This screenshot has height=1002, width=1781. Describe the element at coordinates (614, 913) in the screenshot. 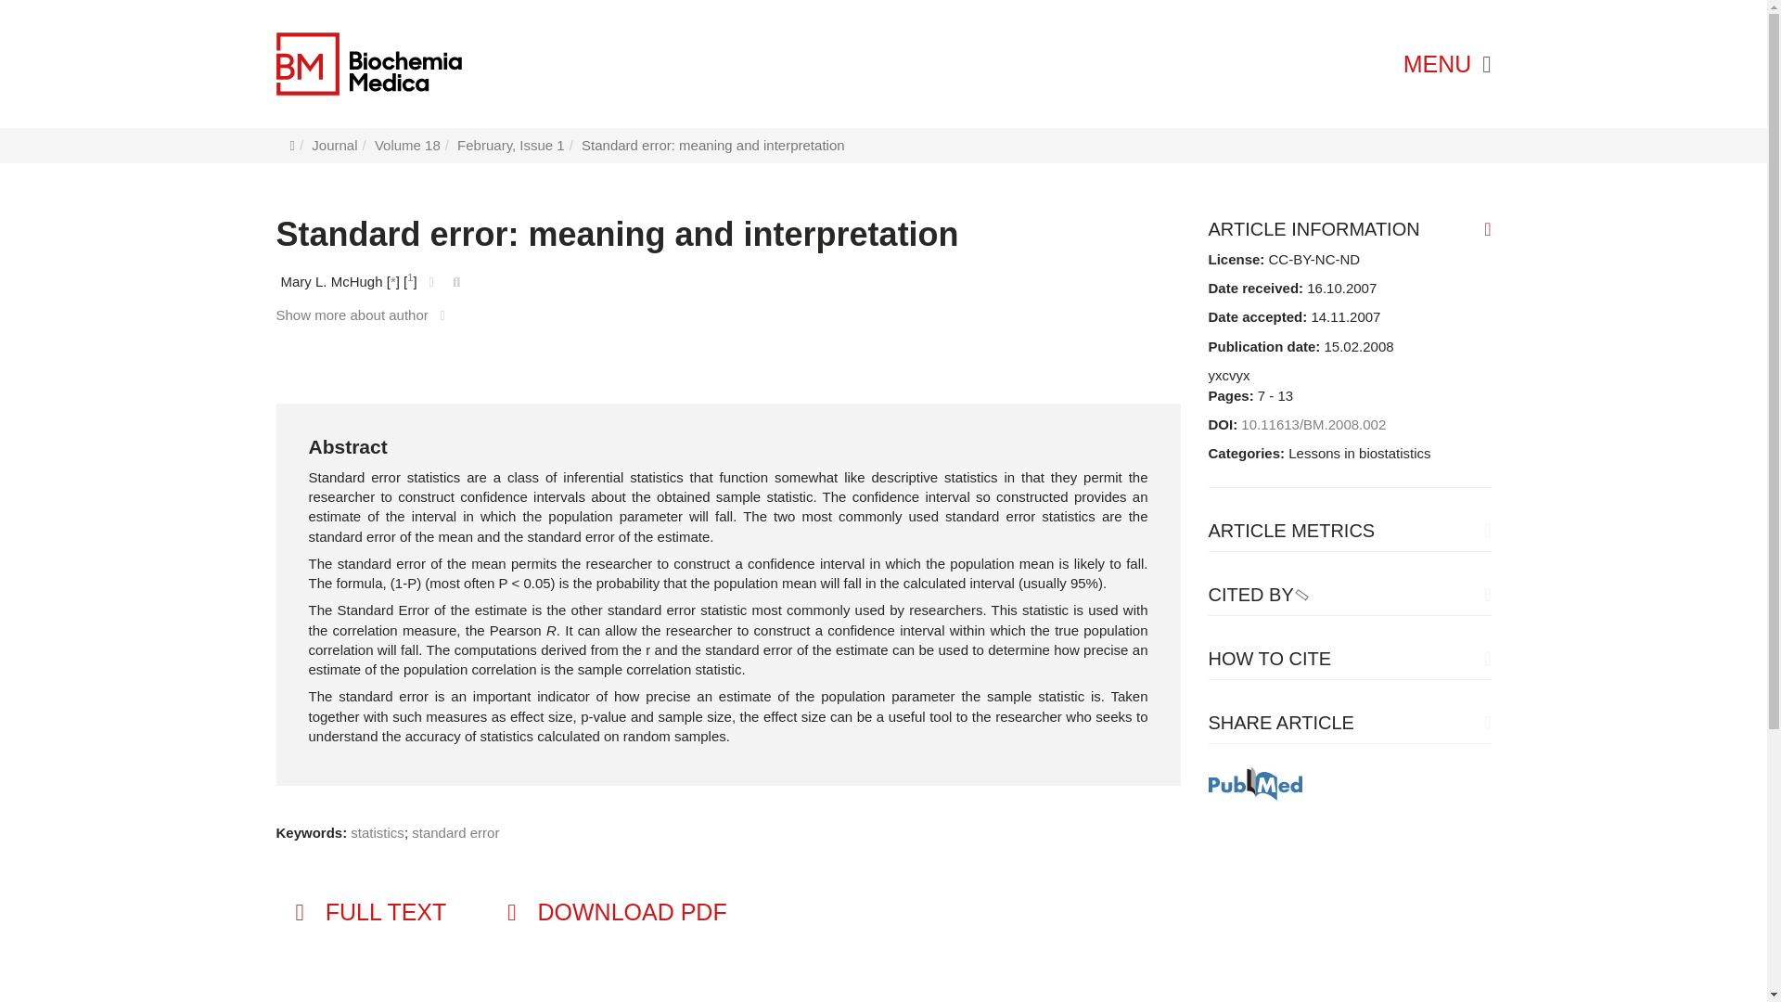

I see `DOWNLOAD PDF` at that location.